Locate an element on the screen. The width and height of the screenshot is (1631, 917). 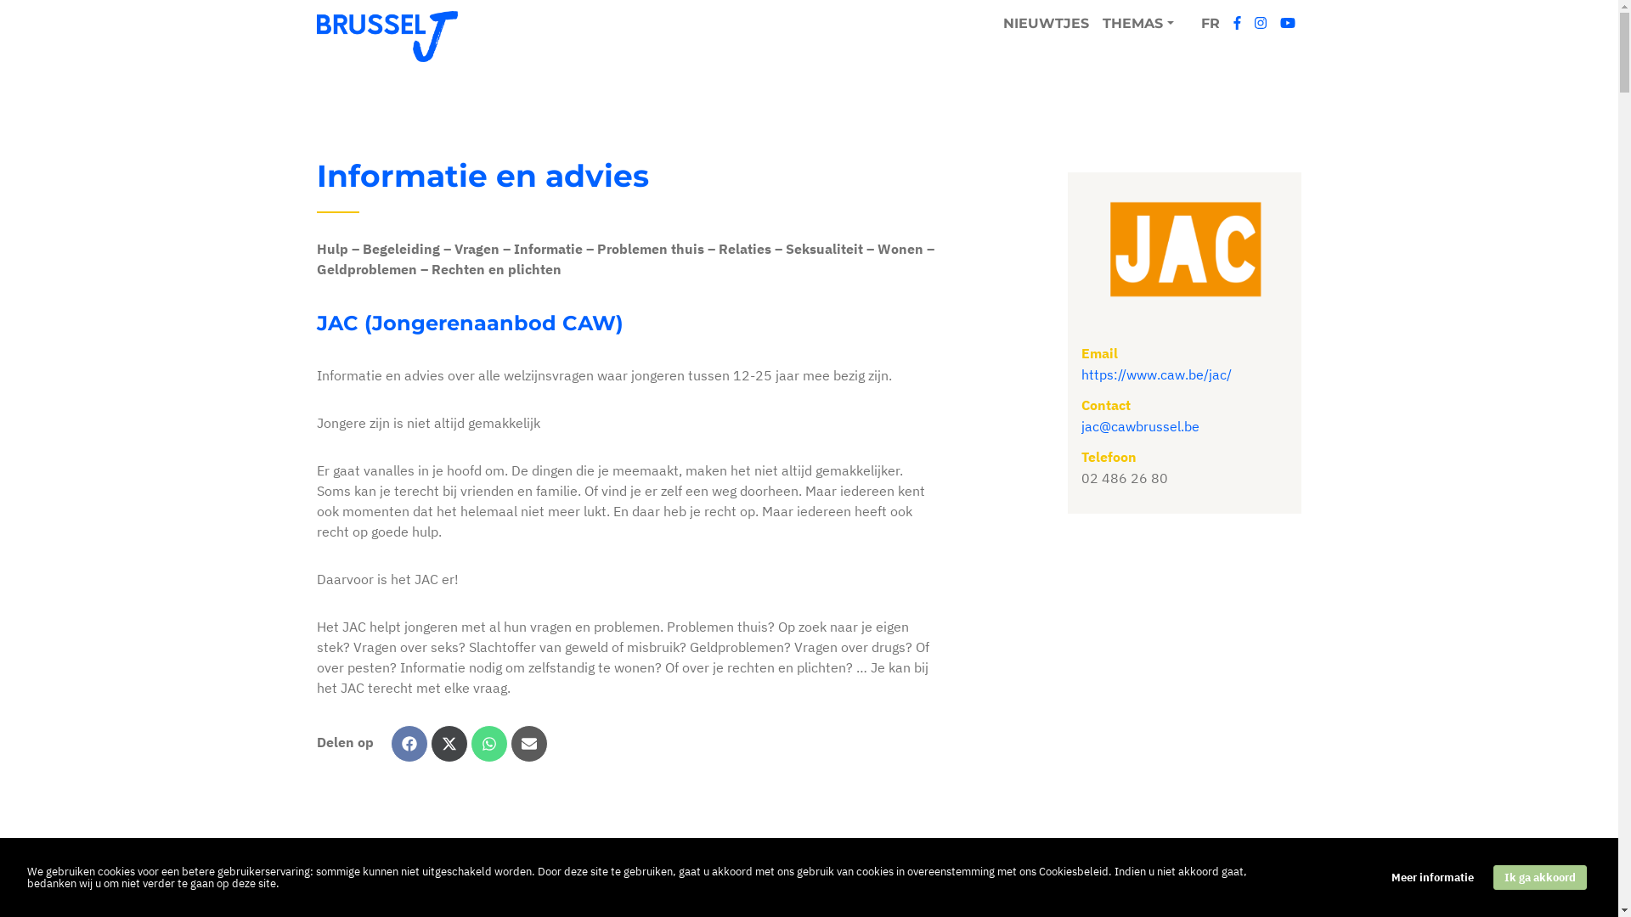
Share on WhatsApp is located at coordinates (489, 744).